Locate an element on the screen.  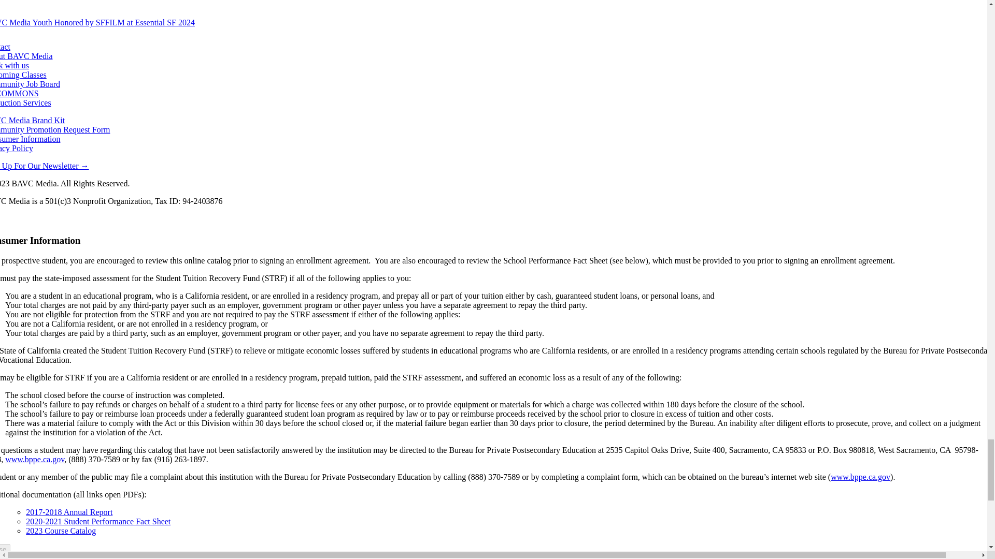
Privacy Policy is located at coordinates (17, 148).